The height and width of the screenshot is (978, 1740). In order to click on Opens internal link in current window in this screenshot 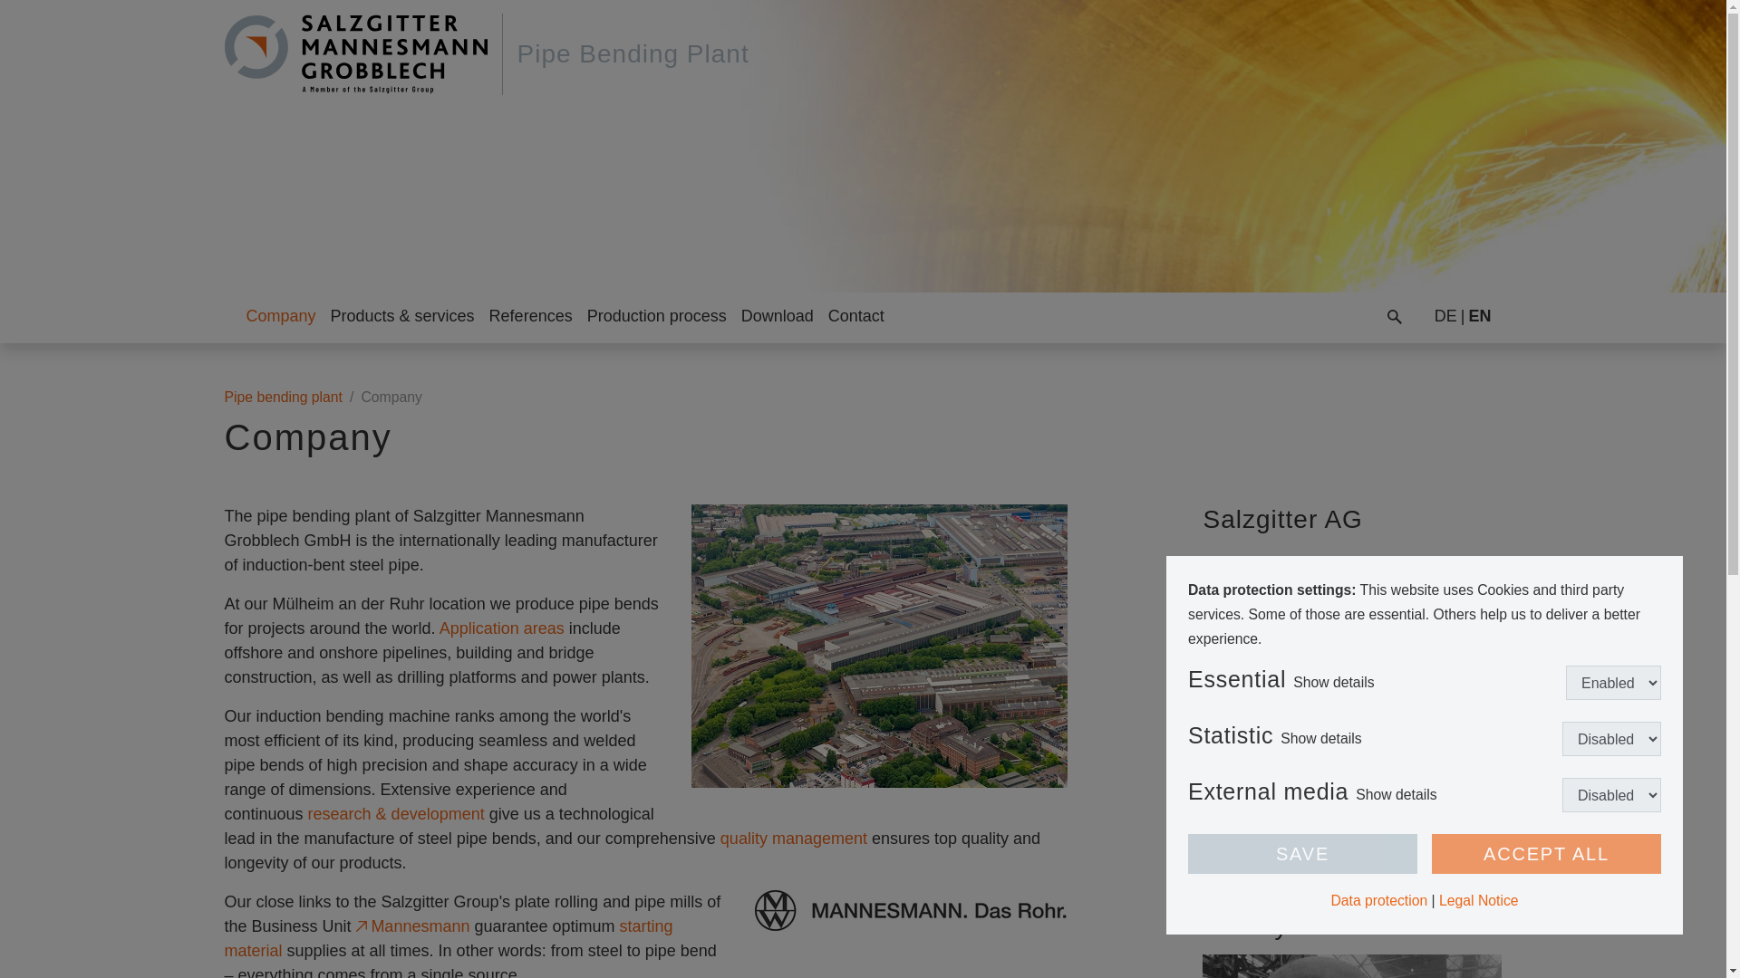, I will do `click(396, 813)`.